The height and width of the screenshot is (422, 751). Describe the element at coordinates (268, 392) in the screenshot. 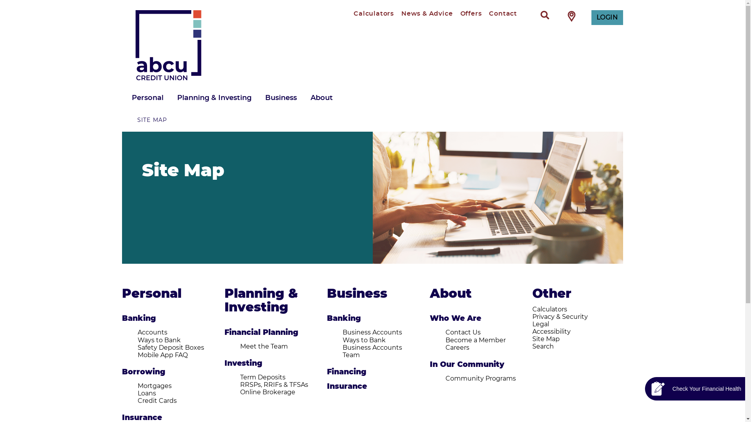

I see `Online Brokerage` at that location.